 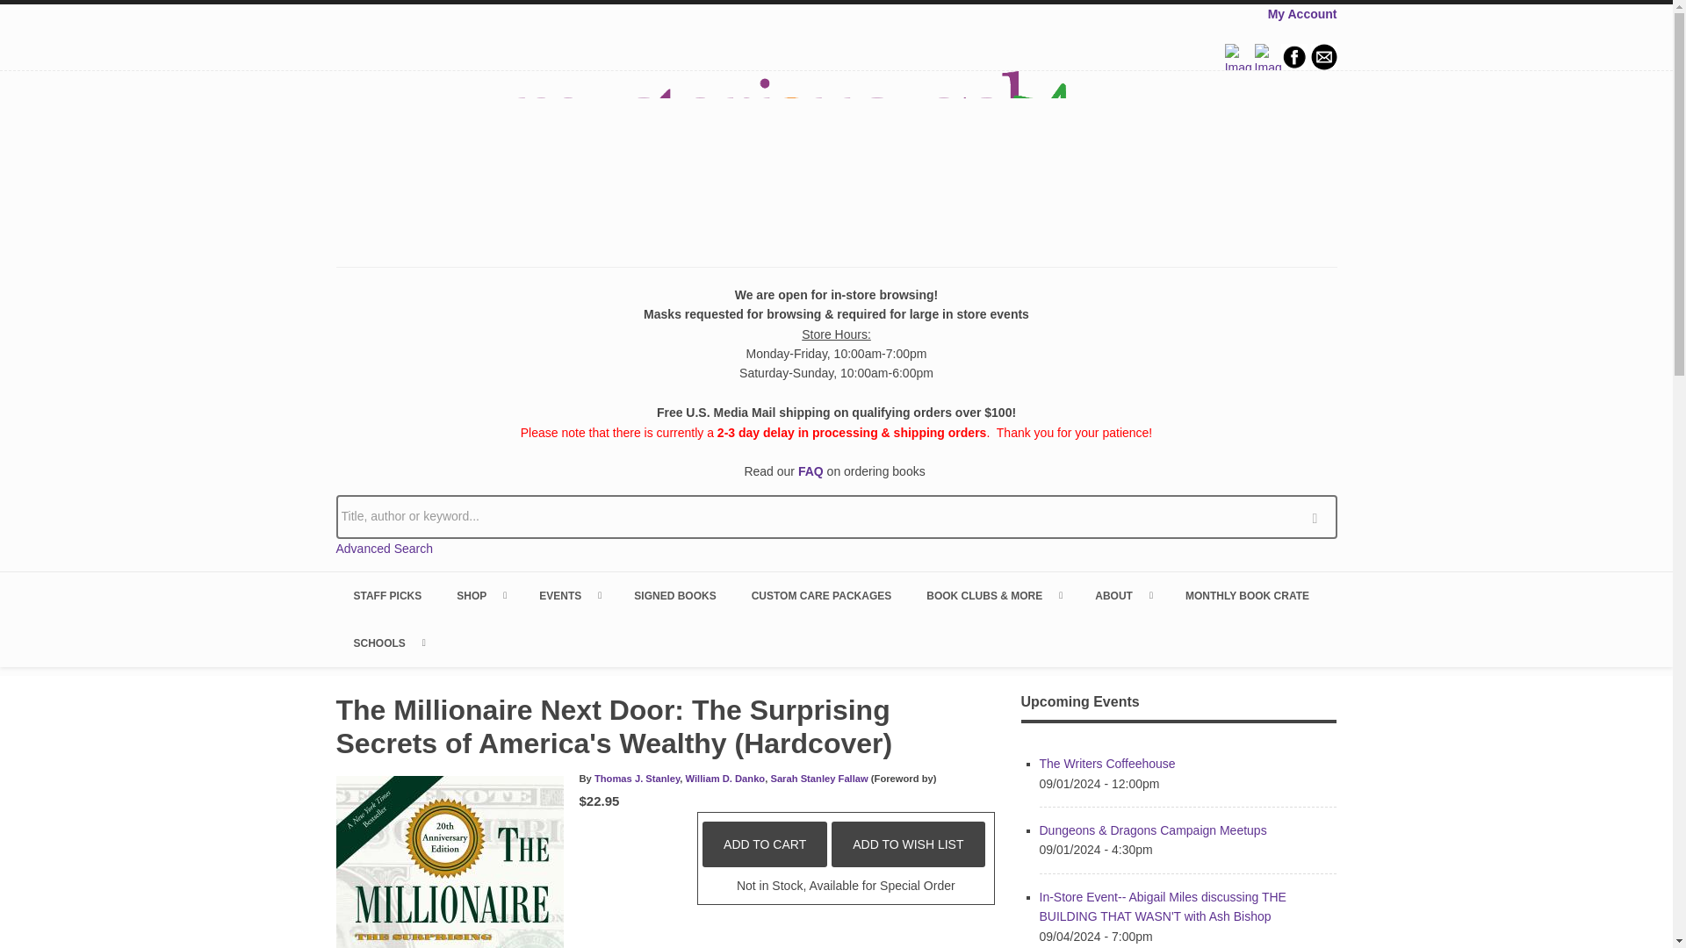 What do you see at coordinates (908, 844) in the screenshot?
I see `Add to Wish List` at bounding box center [908, 844].